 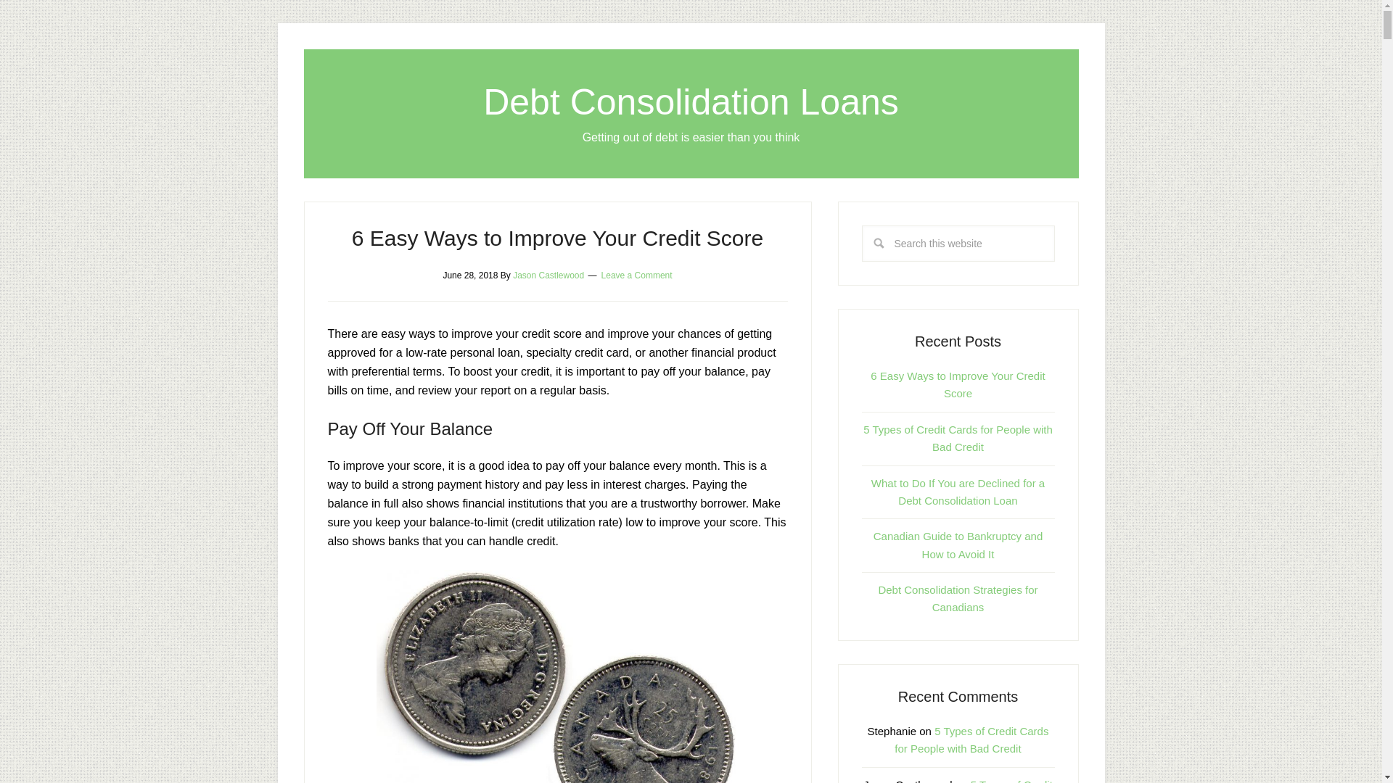 What do you see at coordinates (637, 275) in the screenshot?
I see `Leave a Comment` at bounding box center [637, 275].